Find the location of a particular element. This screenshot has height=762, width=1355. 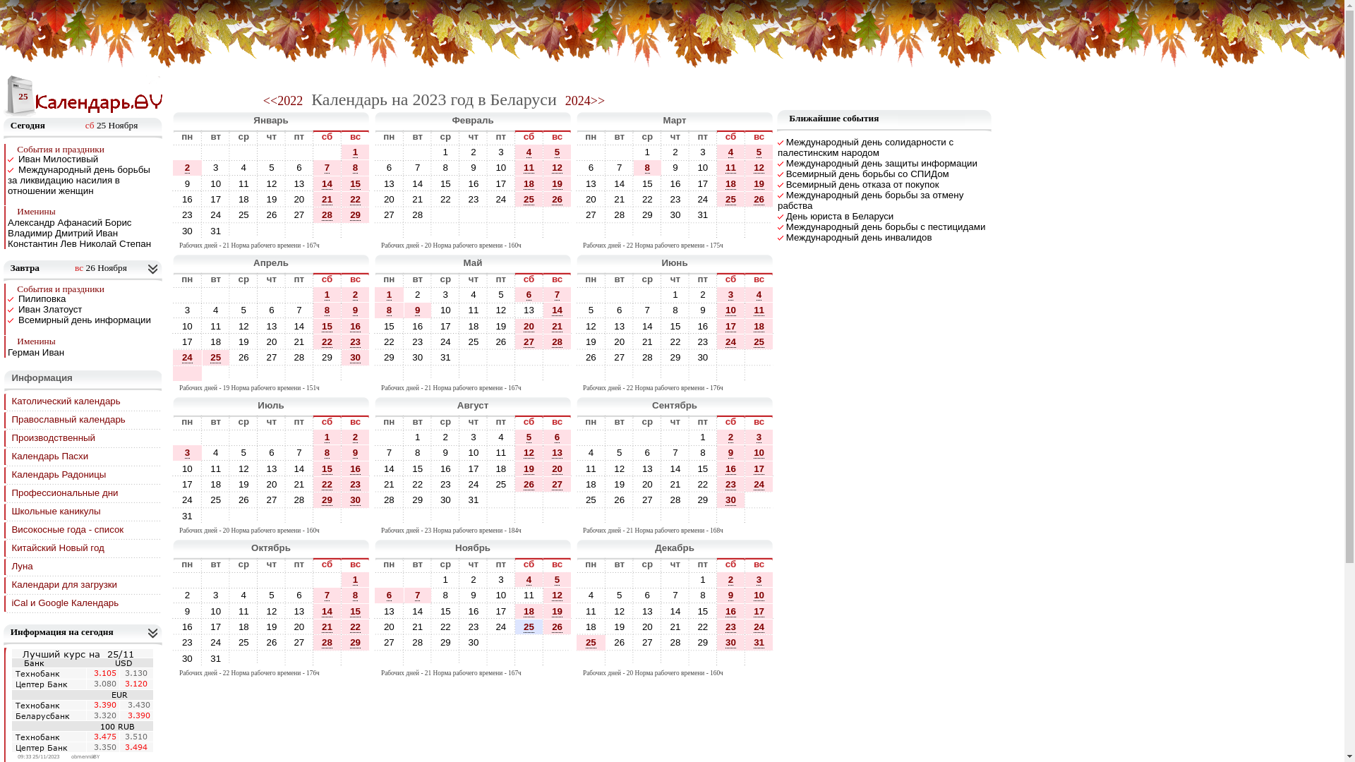

4 is located at coordinates (244, 168).